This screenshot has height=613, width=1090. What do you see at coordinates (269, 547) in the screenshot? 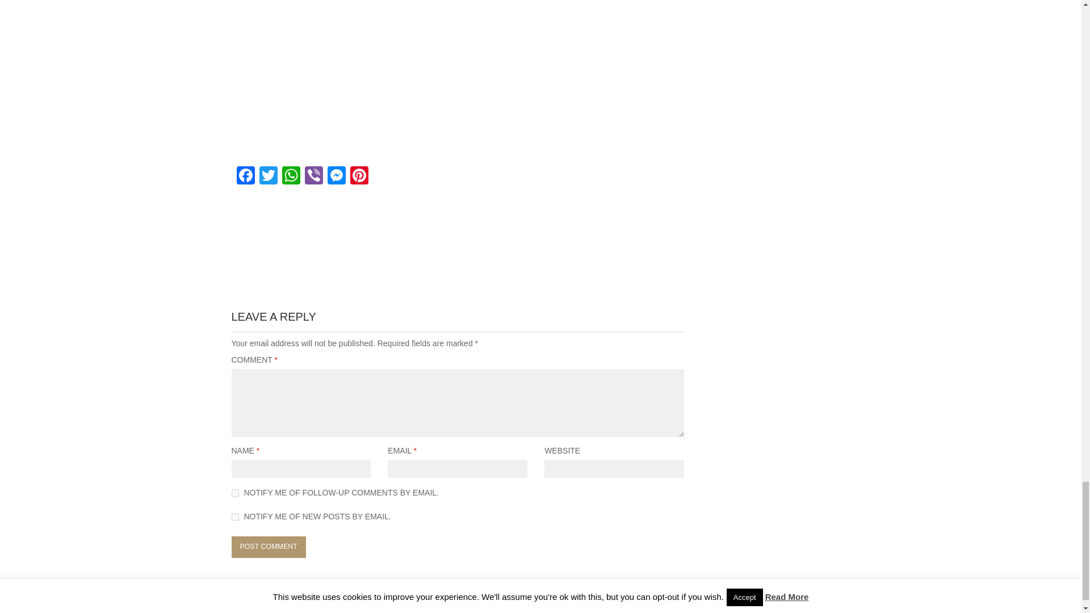
I see `Post Comment` at bounding box center [269, 547].